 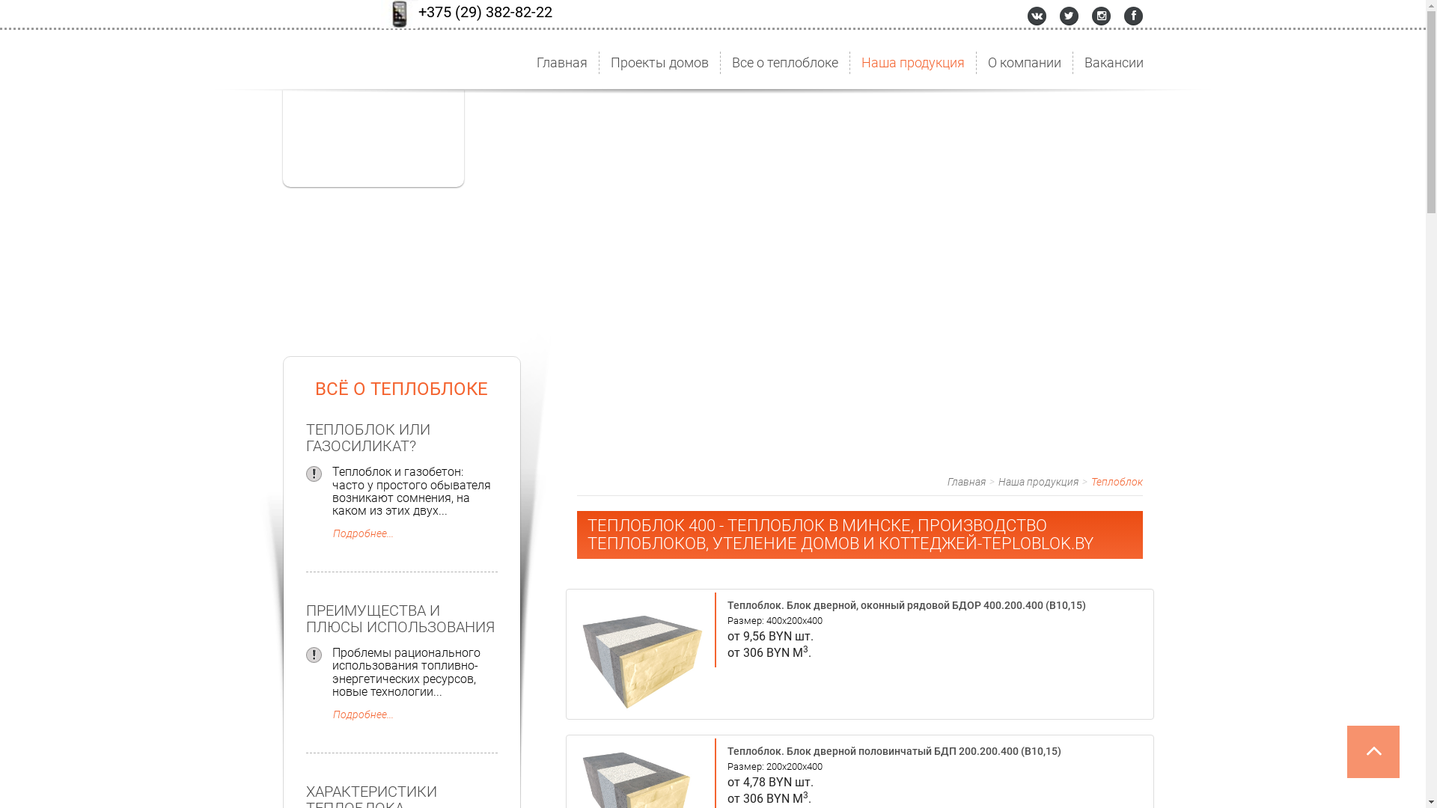 What do you see at coordinates (1069, 15) in the screenshot?
I see `Twitter` at bounding box center [1069, 15].